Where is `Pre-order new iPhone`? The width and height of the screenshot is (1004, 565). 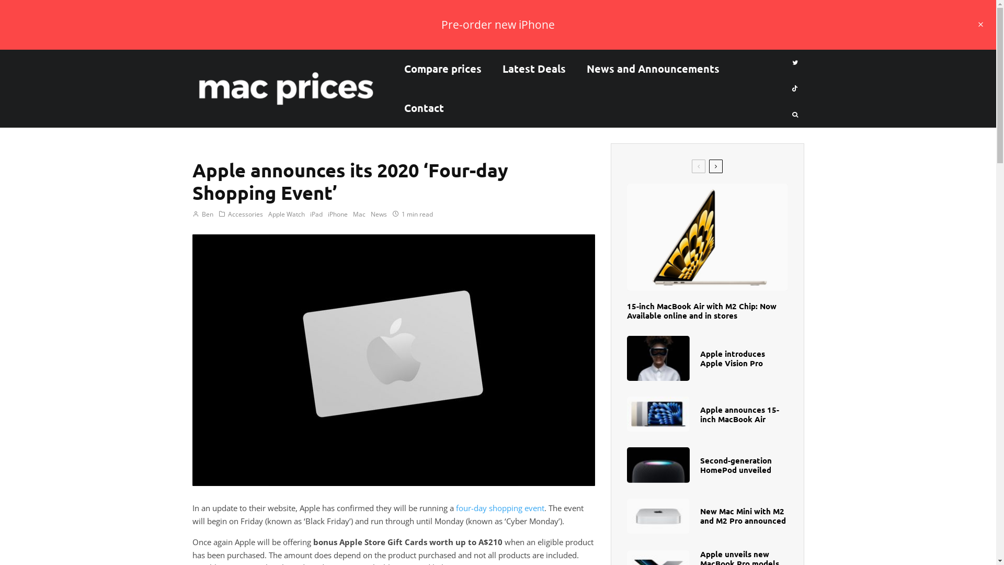
Pre-order new iPhone is located at coordinates (498, 25).